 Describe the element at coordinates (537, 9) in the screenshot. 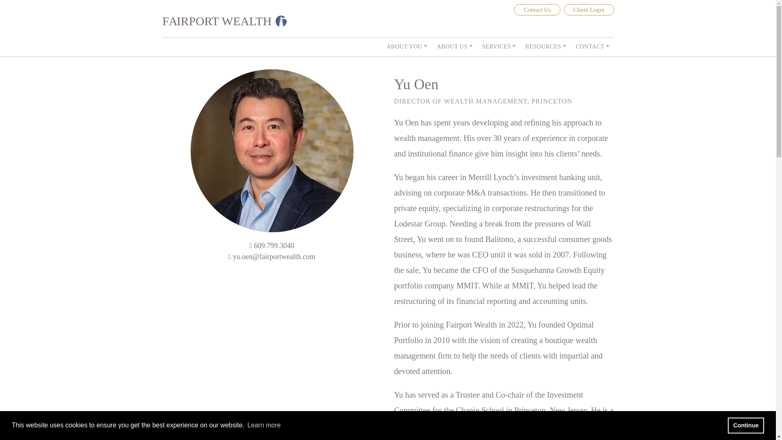

I see `Contact Us` at that location.